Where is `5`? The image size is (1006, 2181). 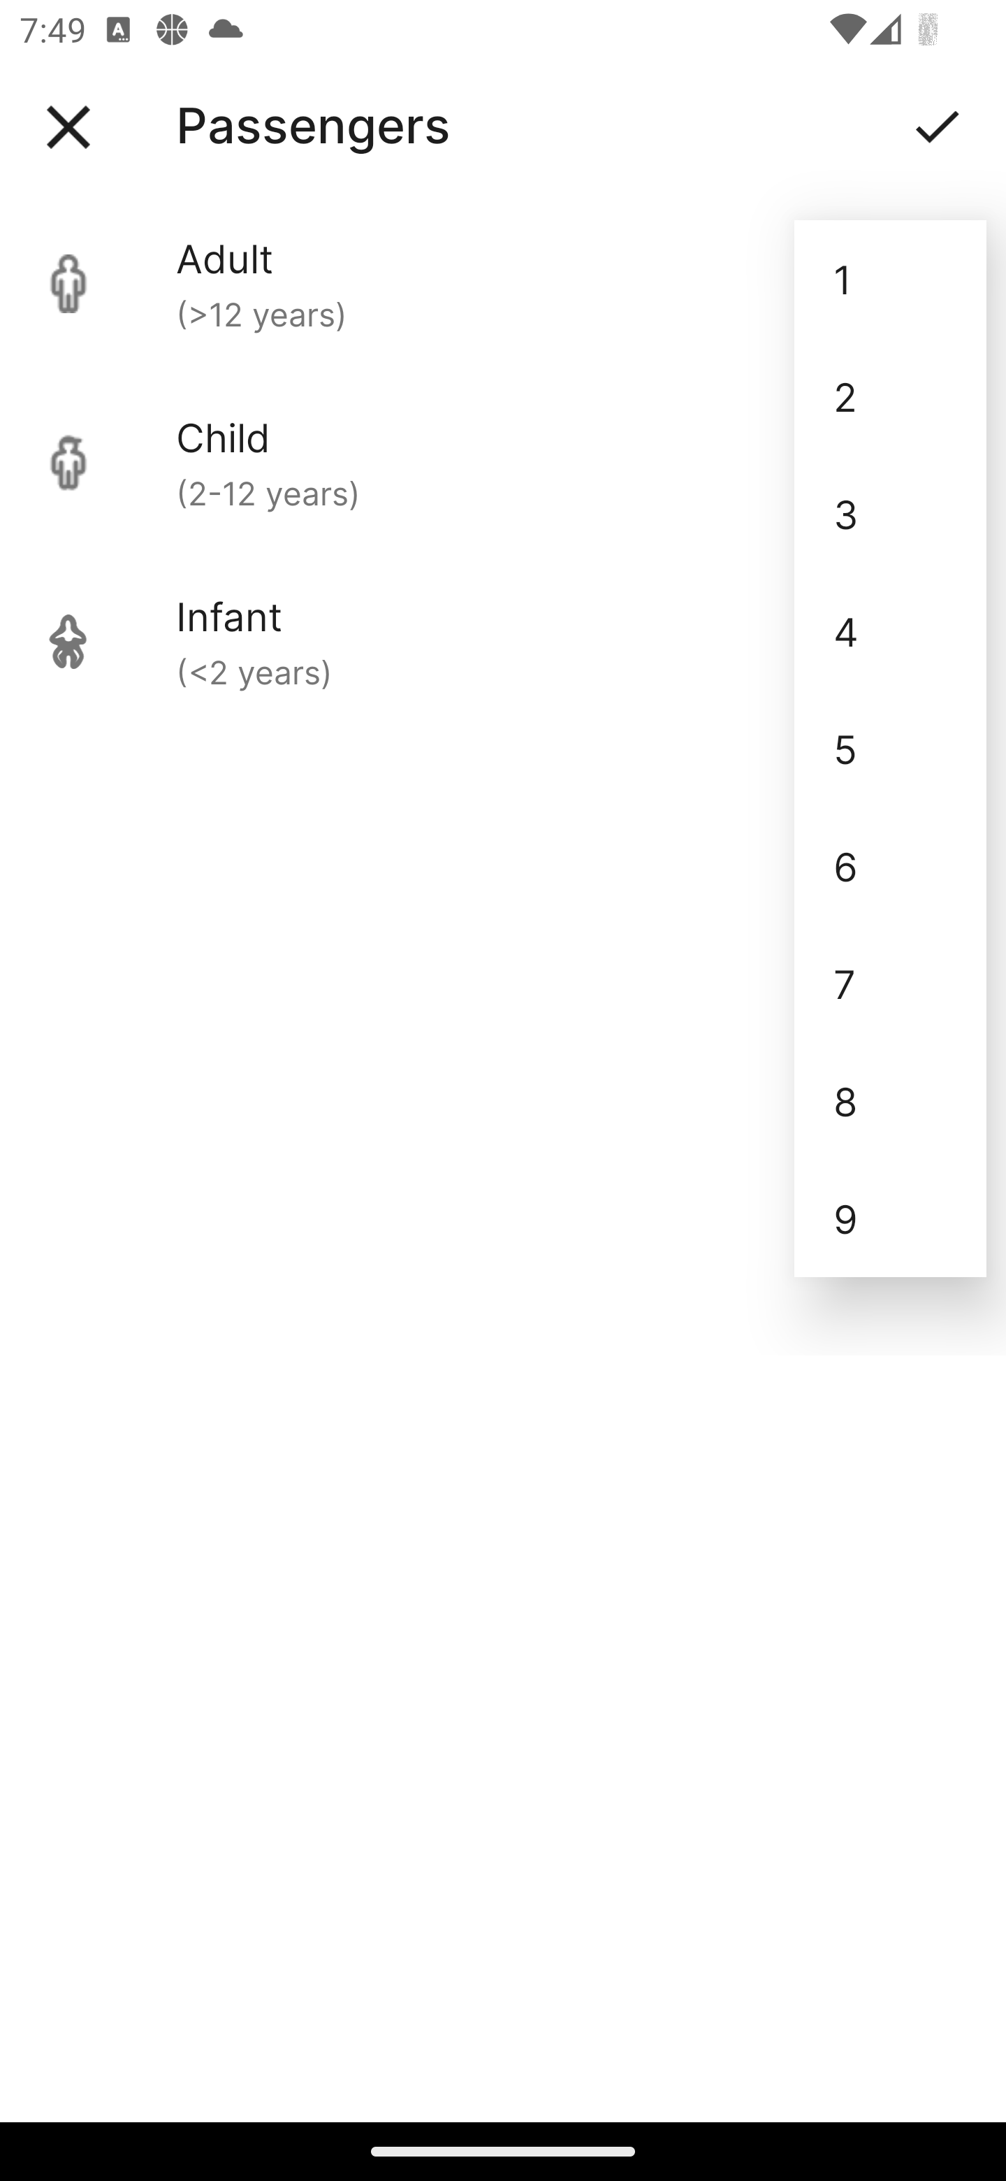
5 is located at coordinates (890, 748).